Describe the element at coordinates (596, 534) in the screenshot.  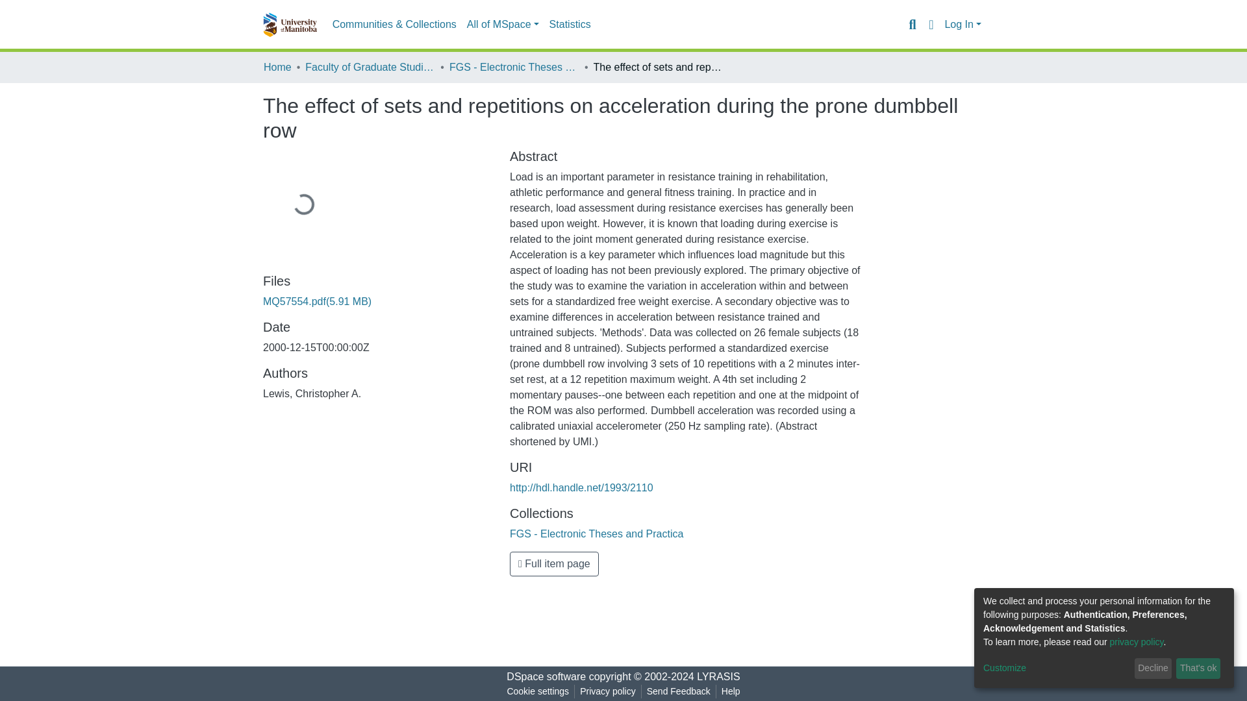
I see `FGS - Electronic Theses and Practica` at that location.